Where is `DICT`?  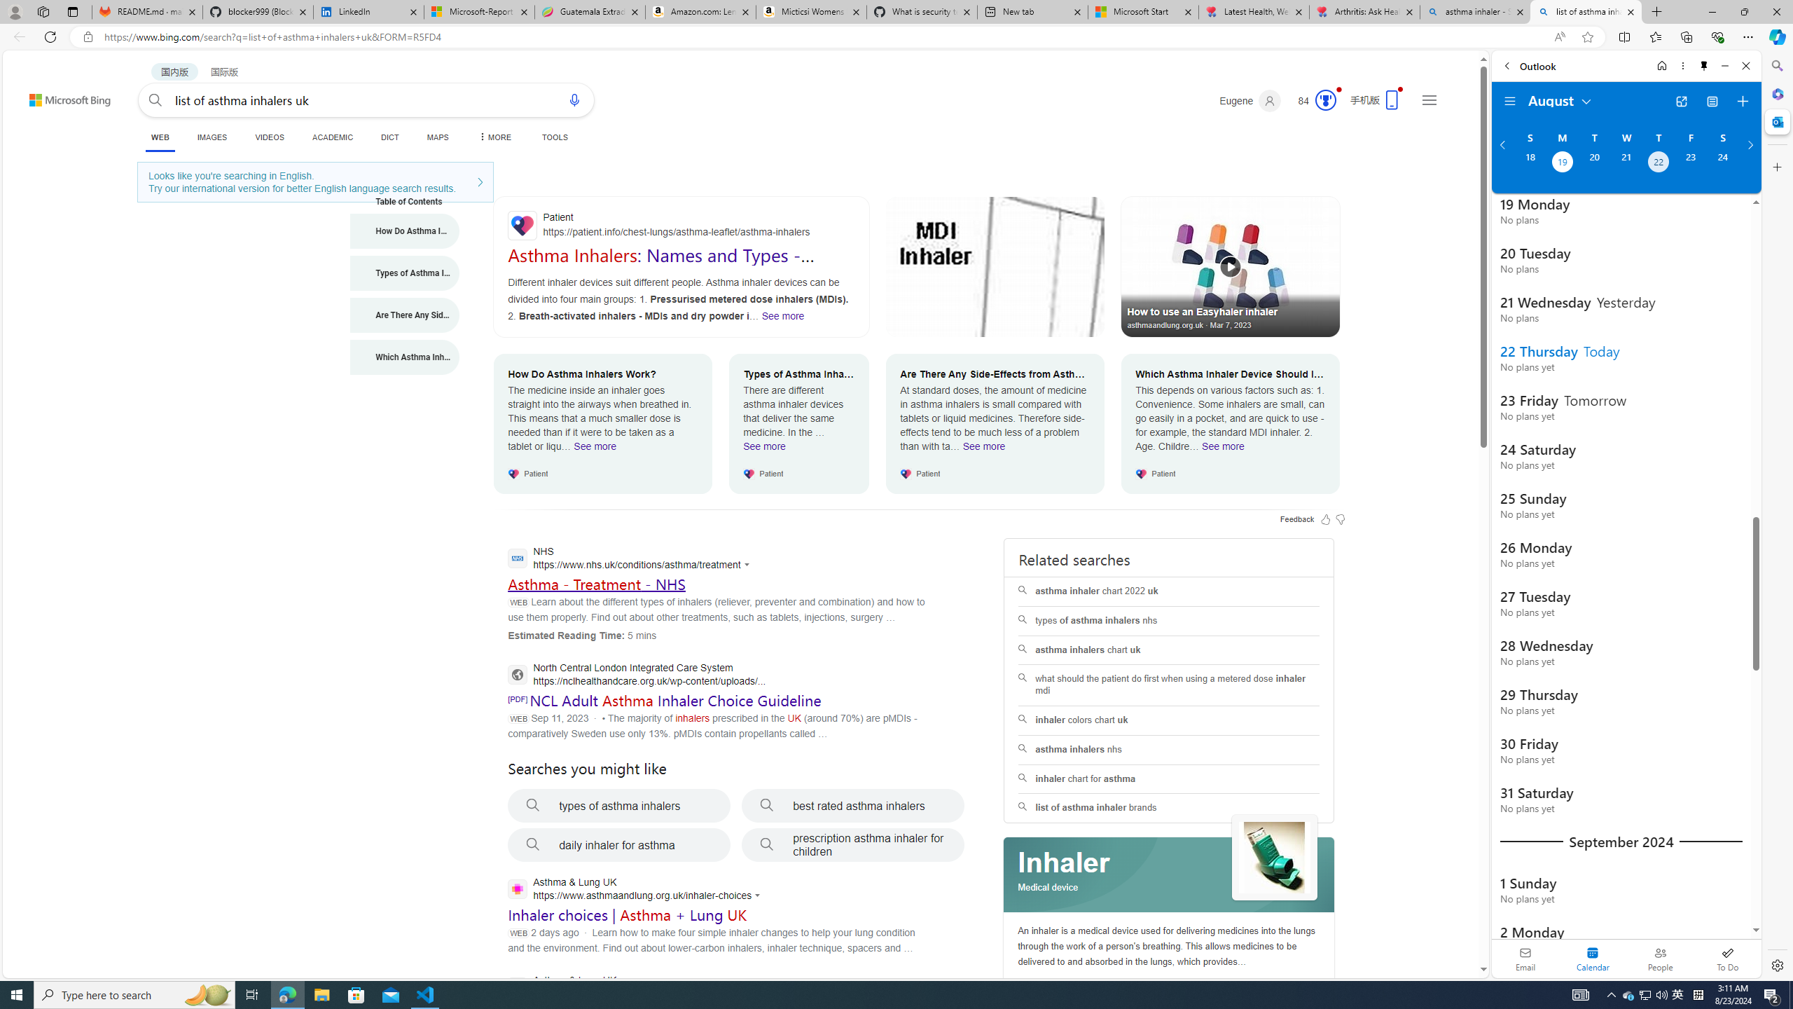 DICT is located at coordinates (389, 137).